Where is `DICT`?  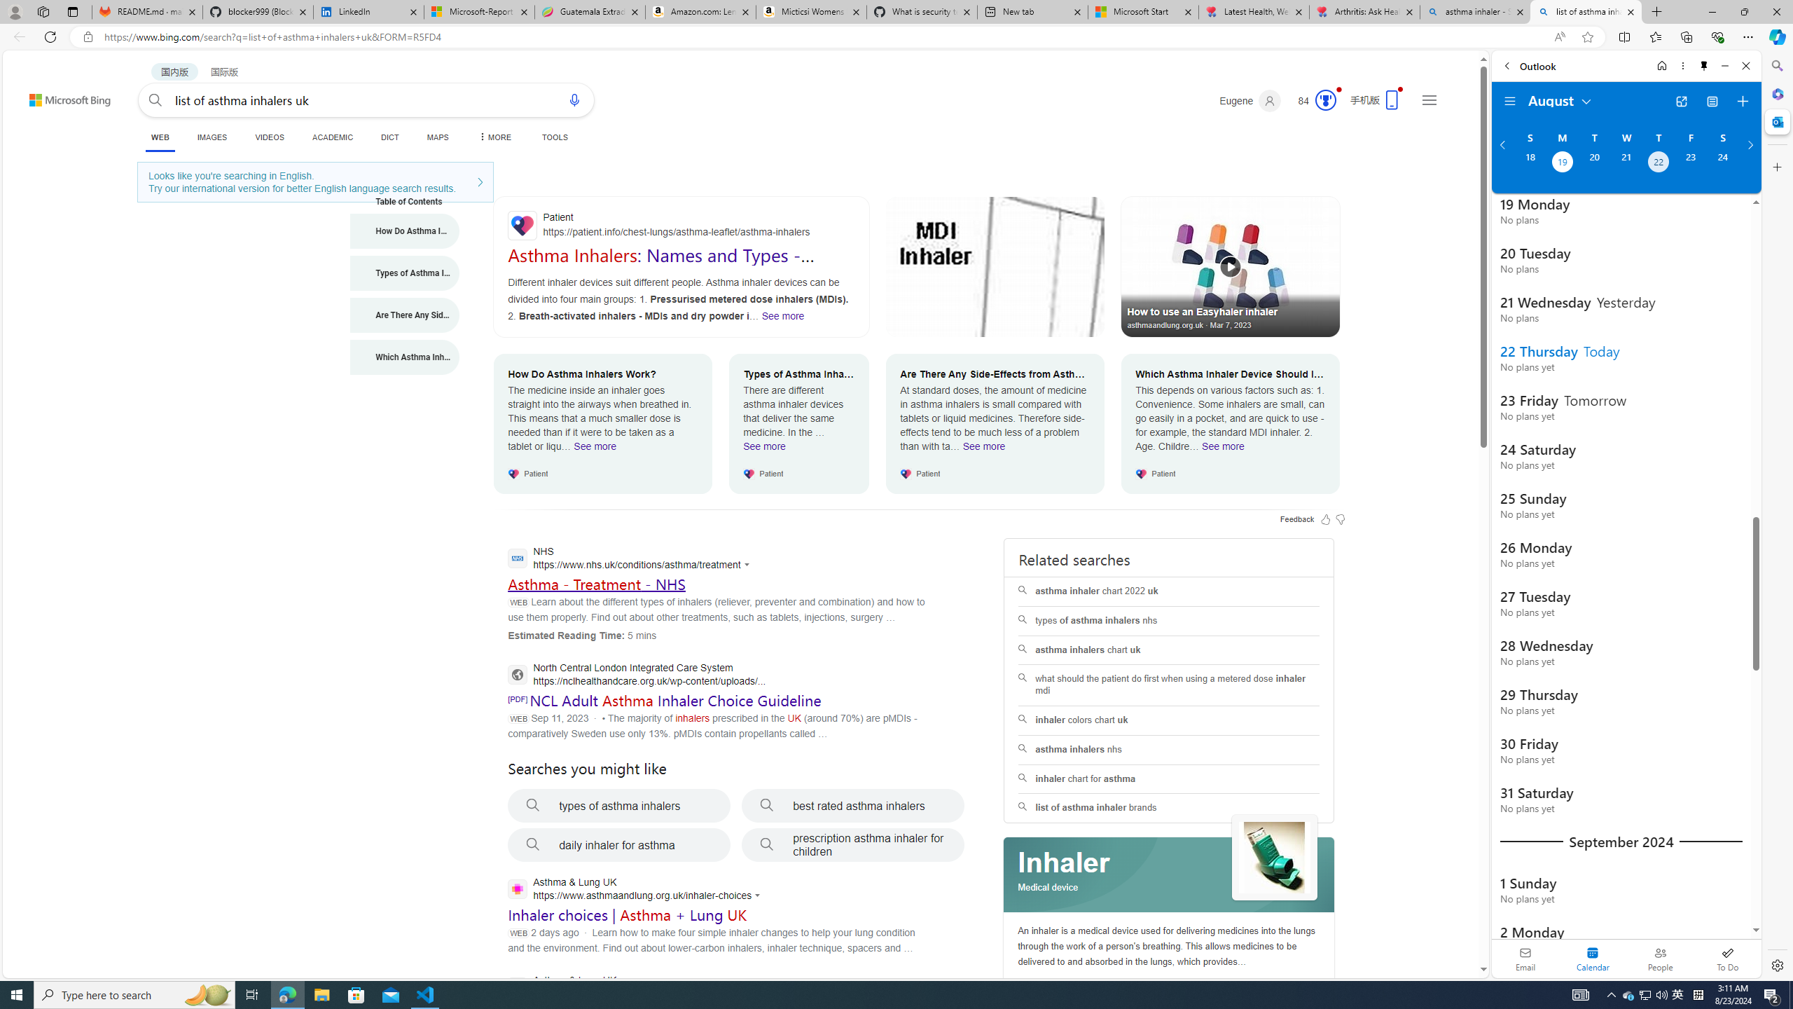 DICT is located at coordinates (389, 137).